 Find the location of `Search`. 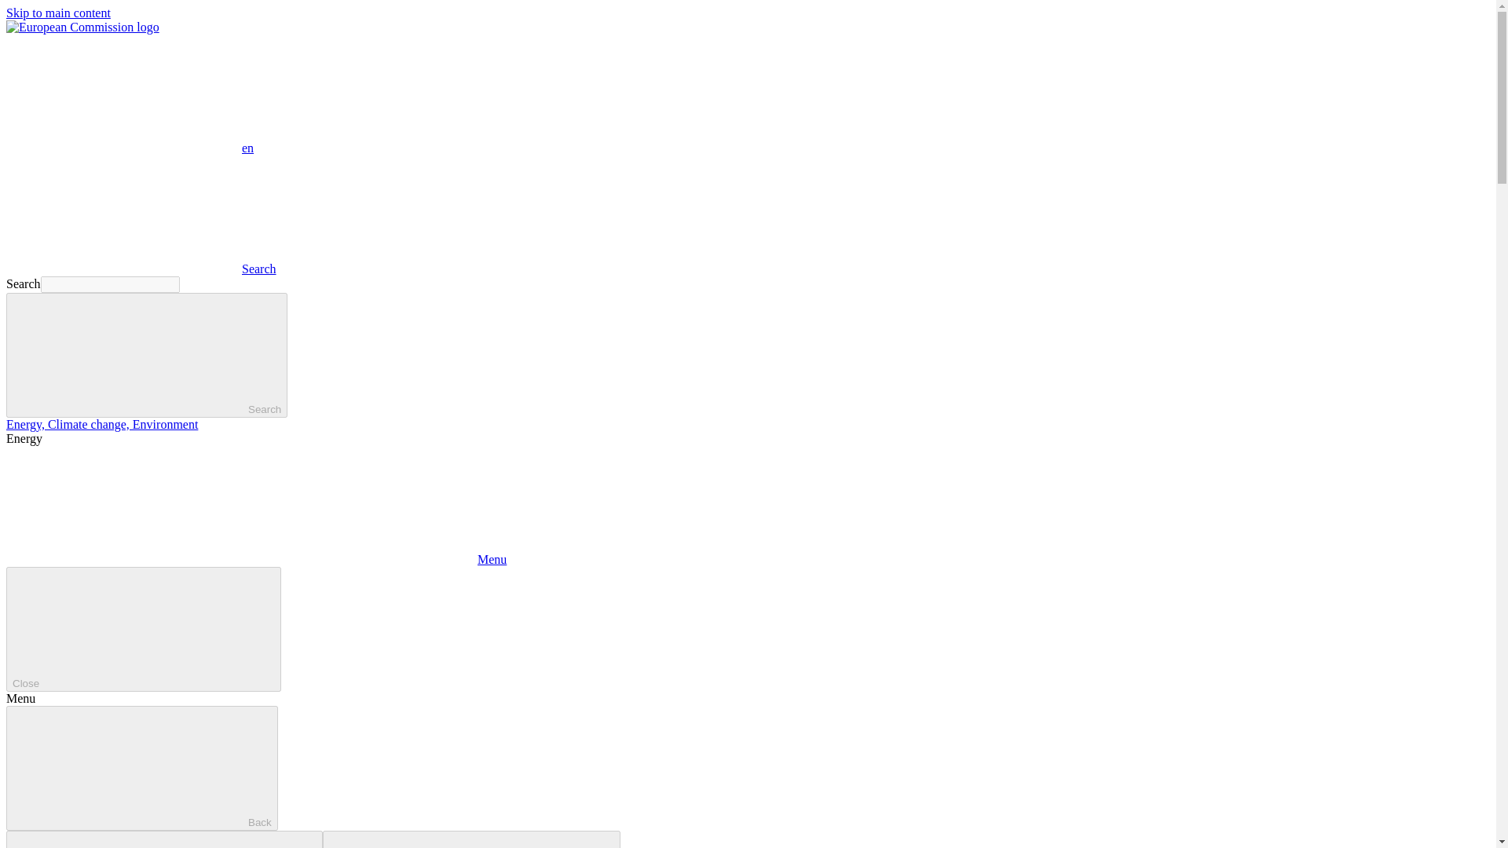

Search is located at coordinates (141, 269).